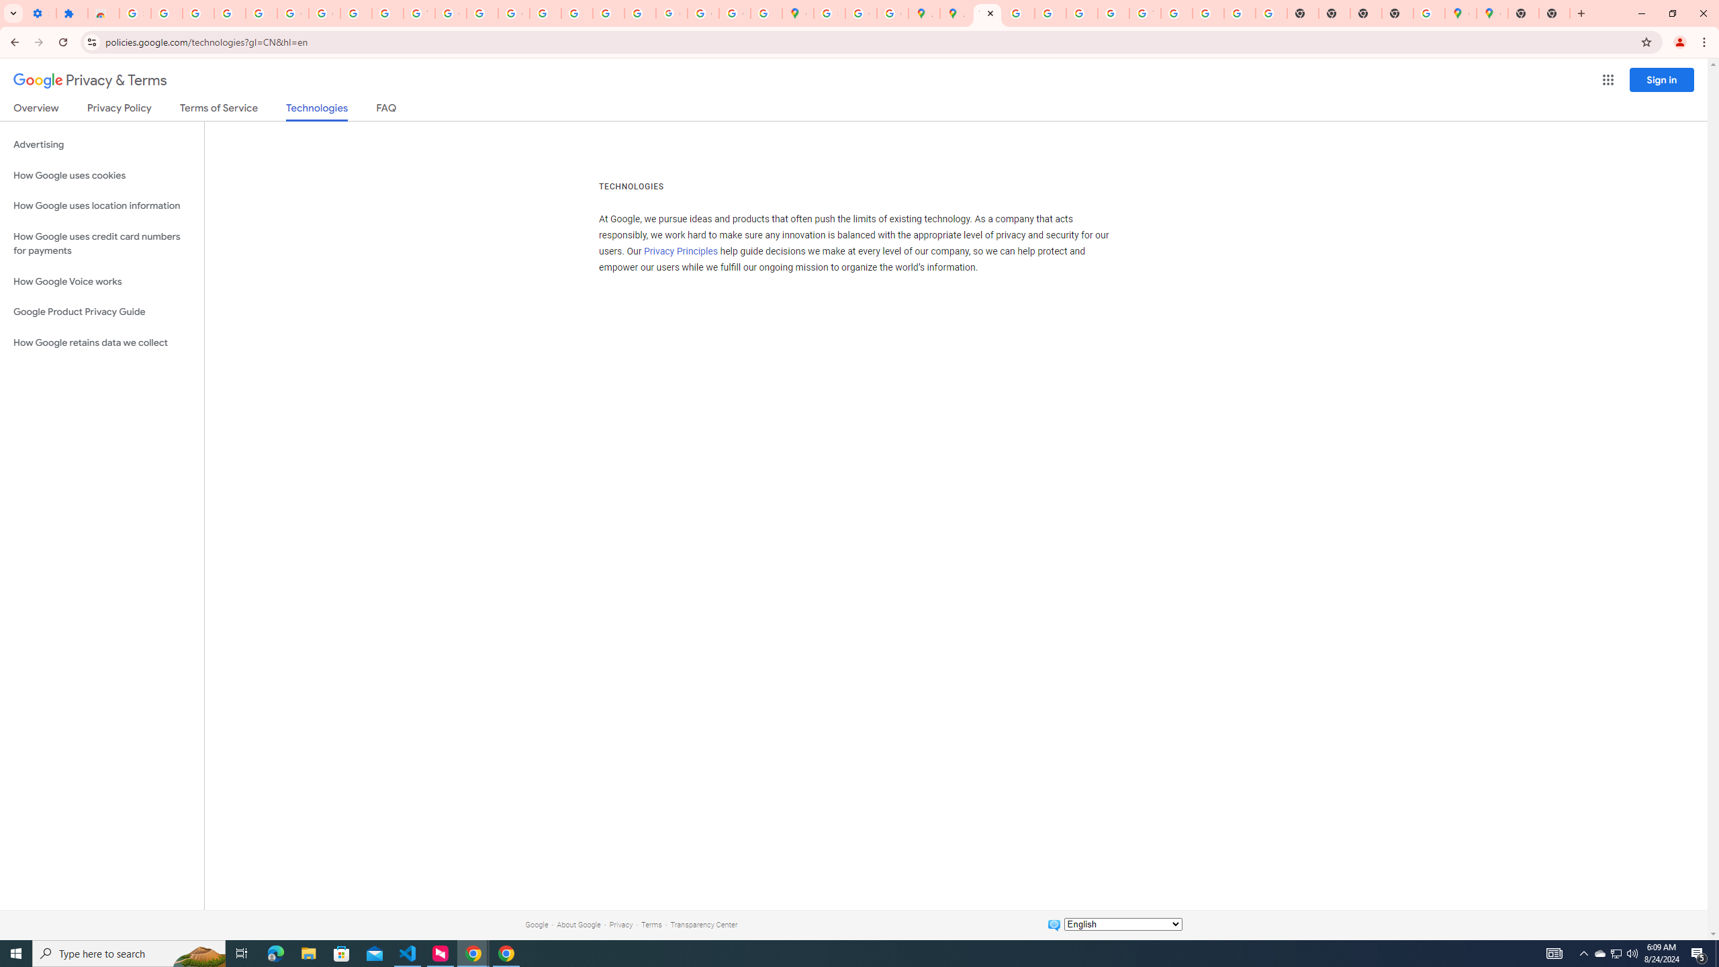  I want to click on Delete photos & videos - Computer - Google Photos Help, so click(167, 13).